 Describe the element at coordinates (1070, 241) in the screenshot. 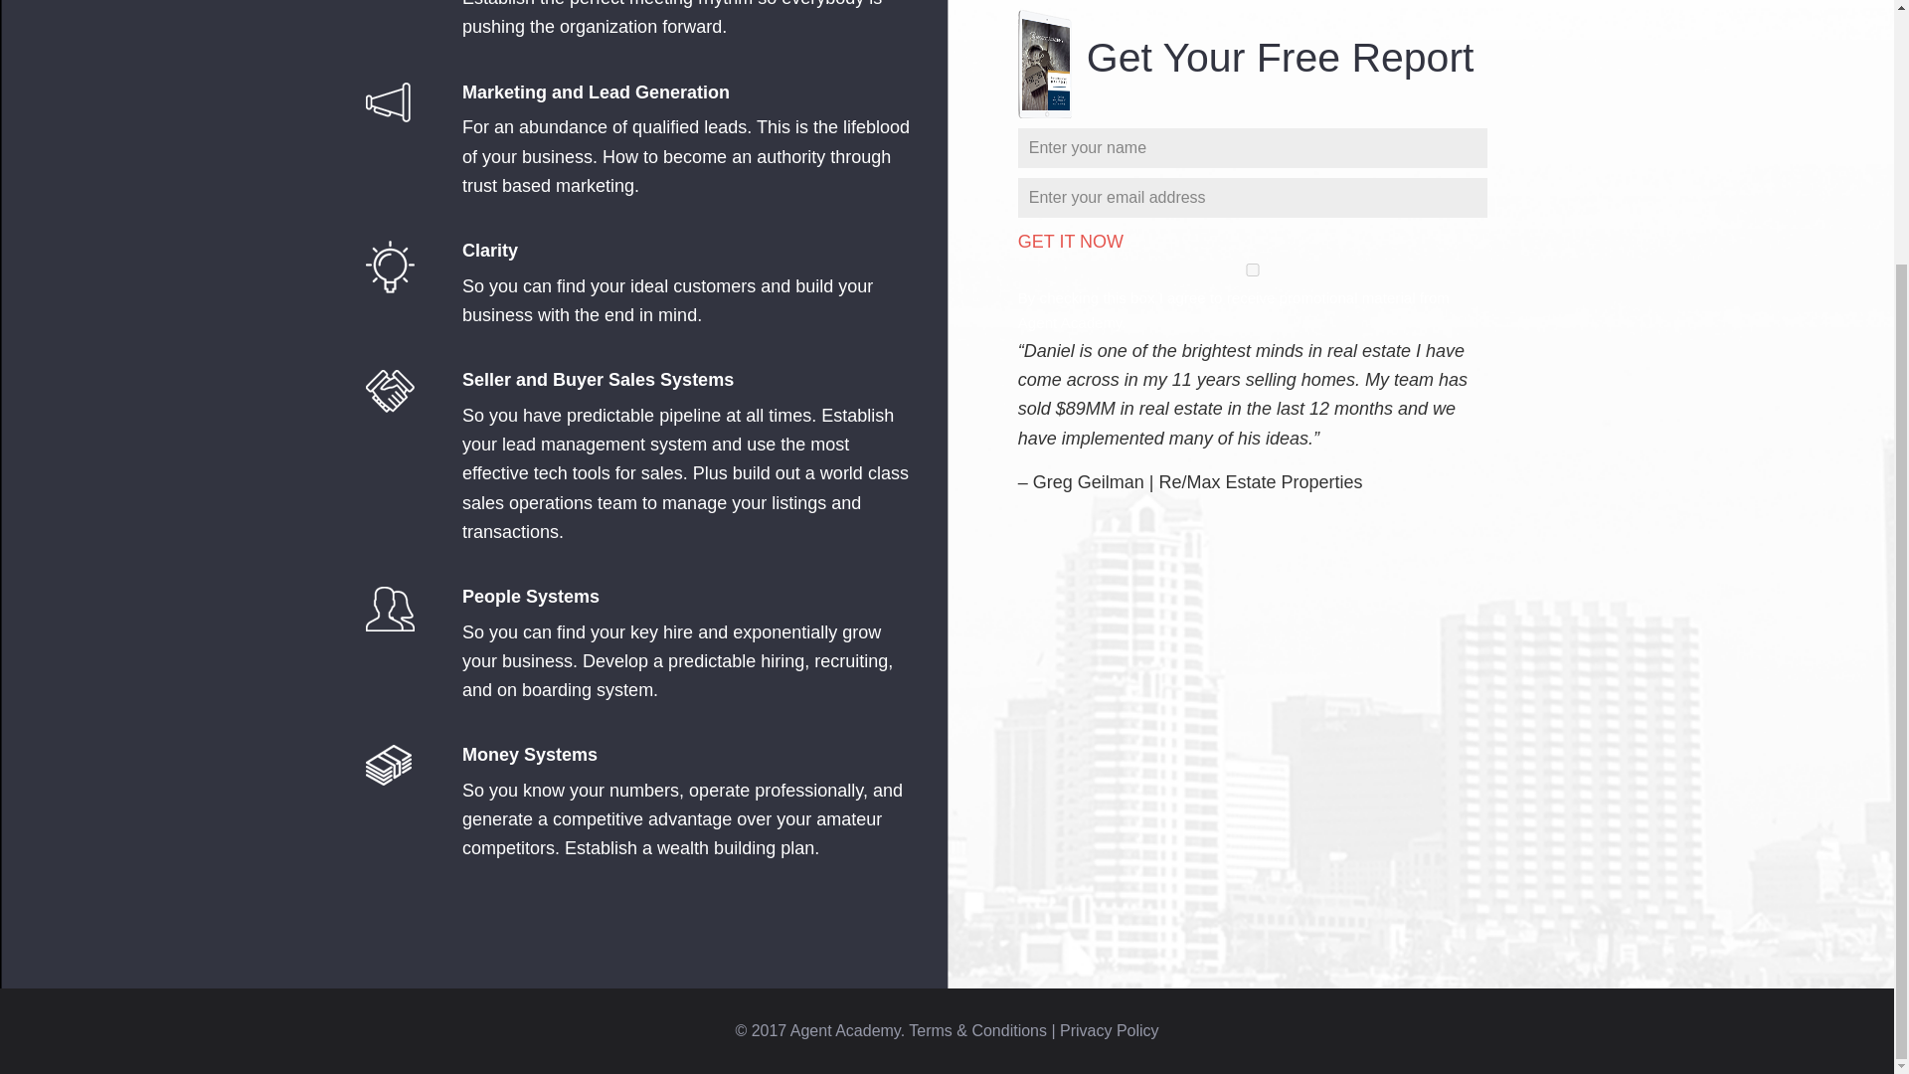

I see `GET IT NOW` at that location.